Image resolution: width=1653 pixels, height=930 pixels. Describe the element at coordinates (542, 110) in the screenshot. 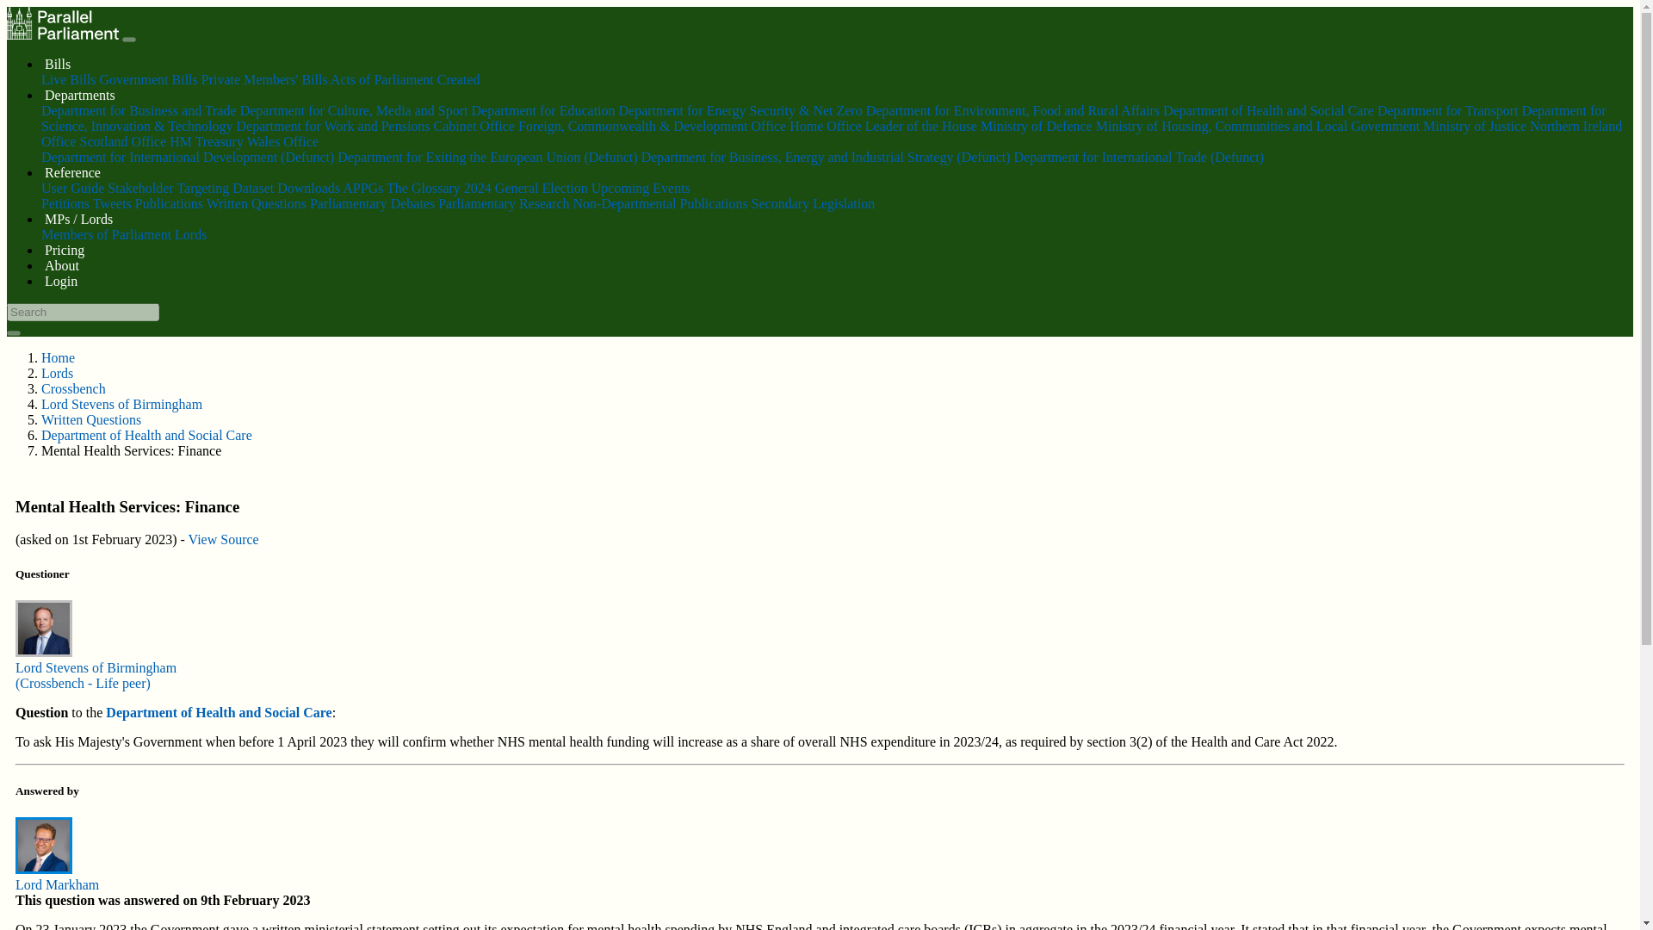

I see `Department for Education` at that location.